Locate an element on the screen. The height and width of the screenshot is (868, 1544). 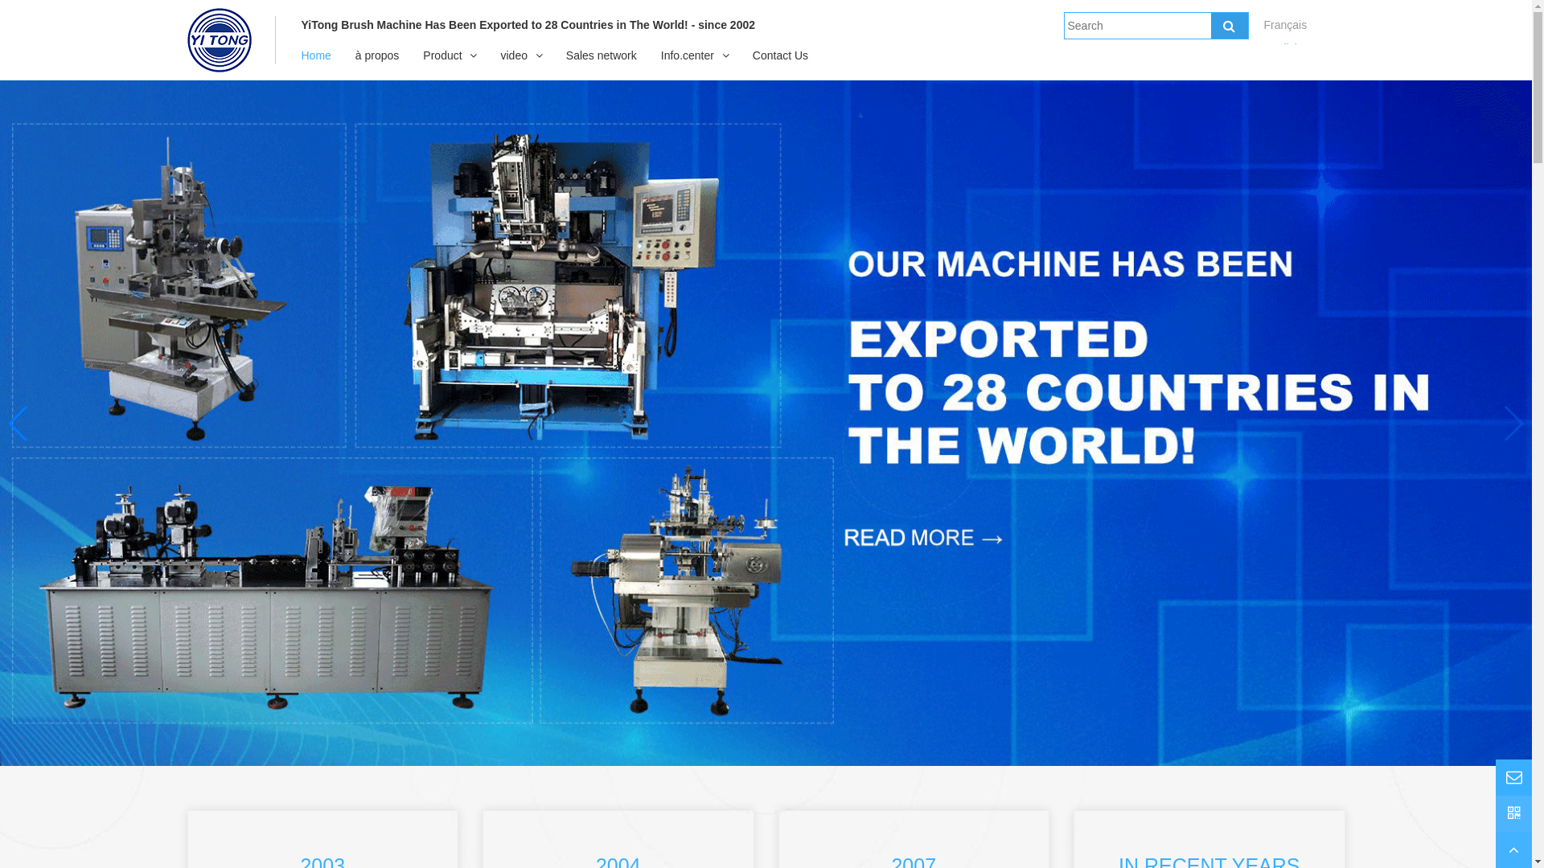
video is located at coordinates (513, 55).